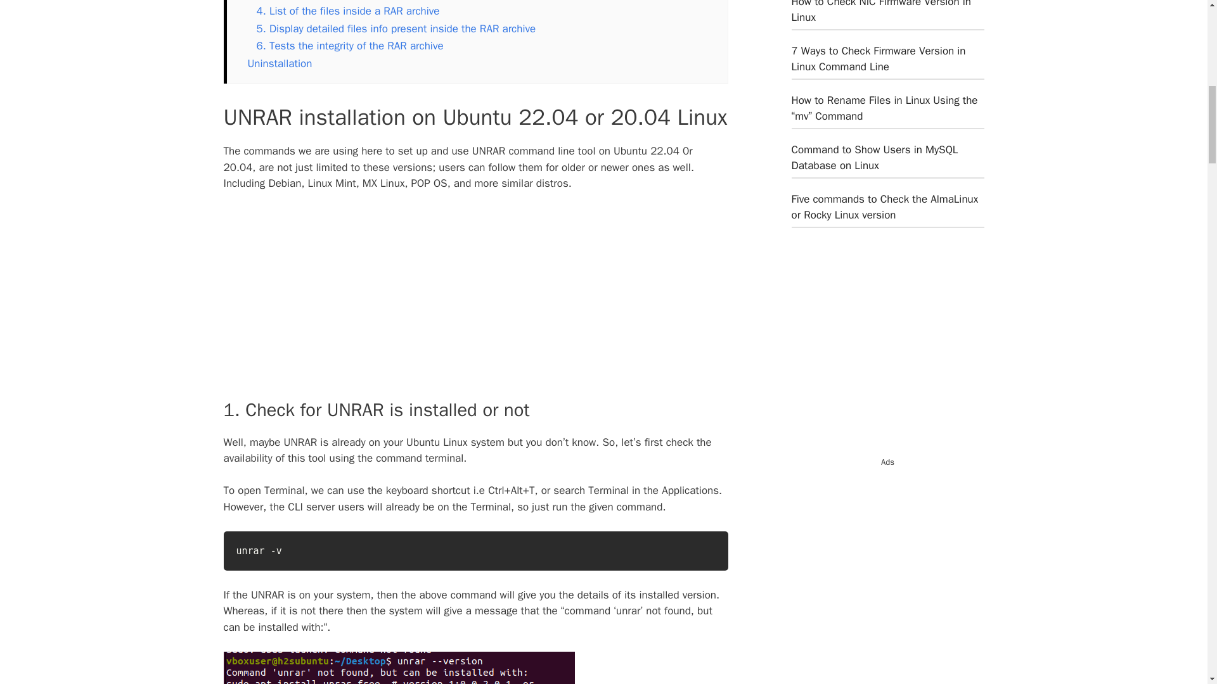 The width and height of the screenshot is (1217, 684). I want to click on check unrar is installed, so click(398, 668).